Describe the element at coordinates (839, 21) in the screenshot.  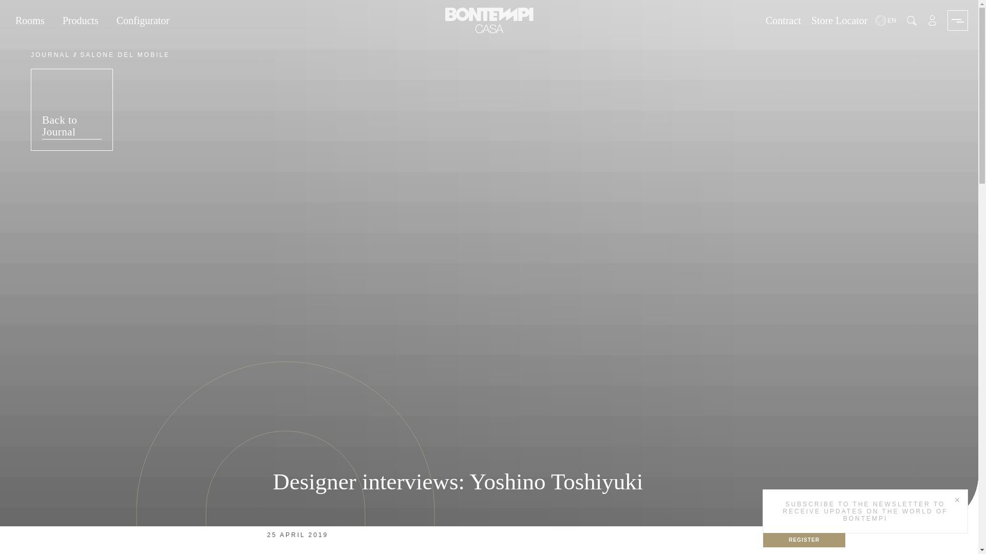
I see `Store Locator` at that location.